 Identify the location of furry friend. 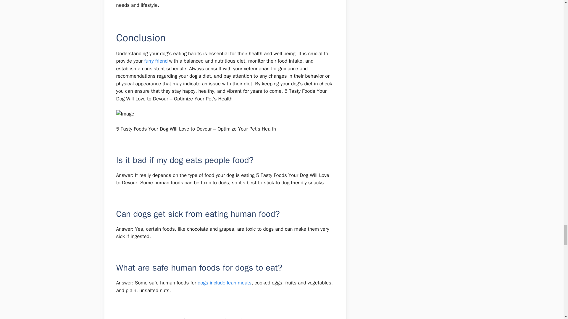
(156, 61).